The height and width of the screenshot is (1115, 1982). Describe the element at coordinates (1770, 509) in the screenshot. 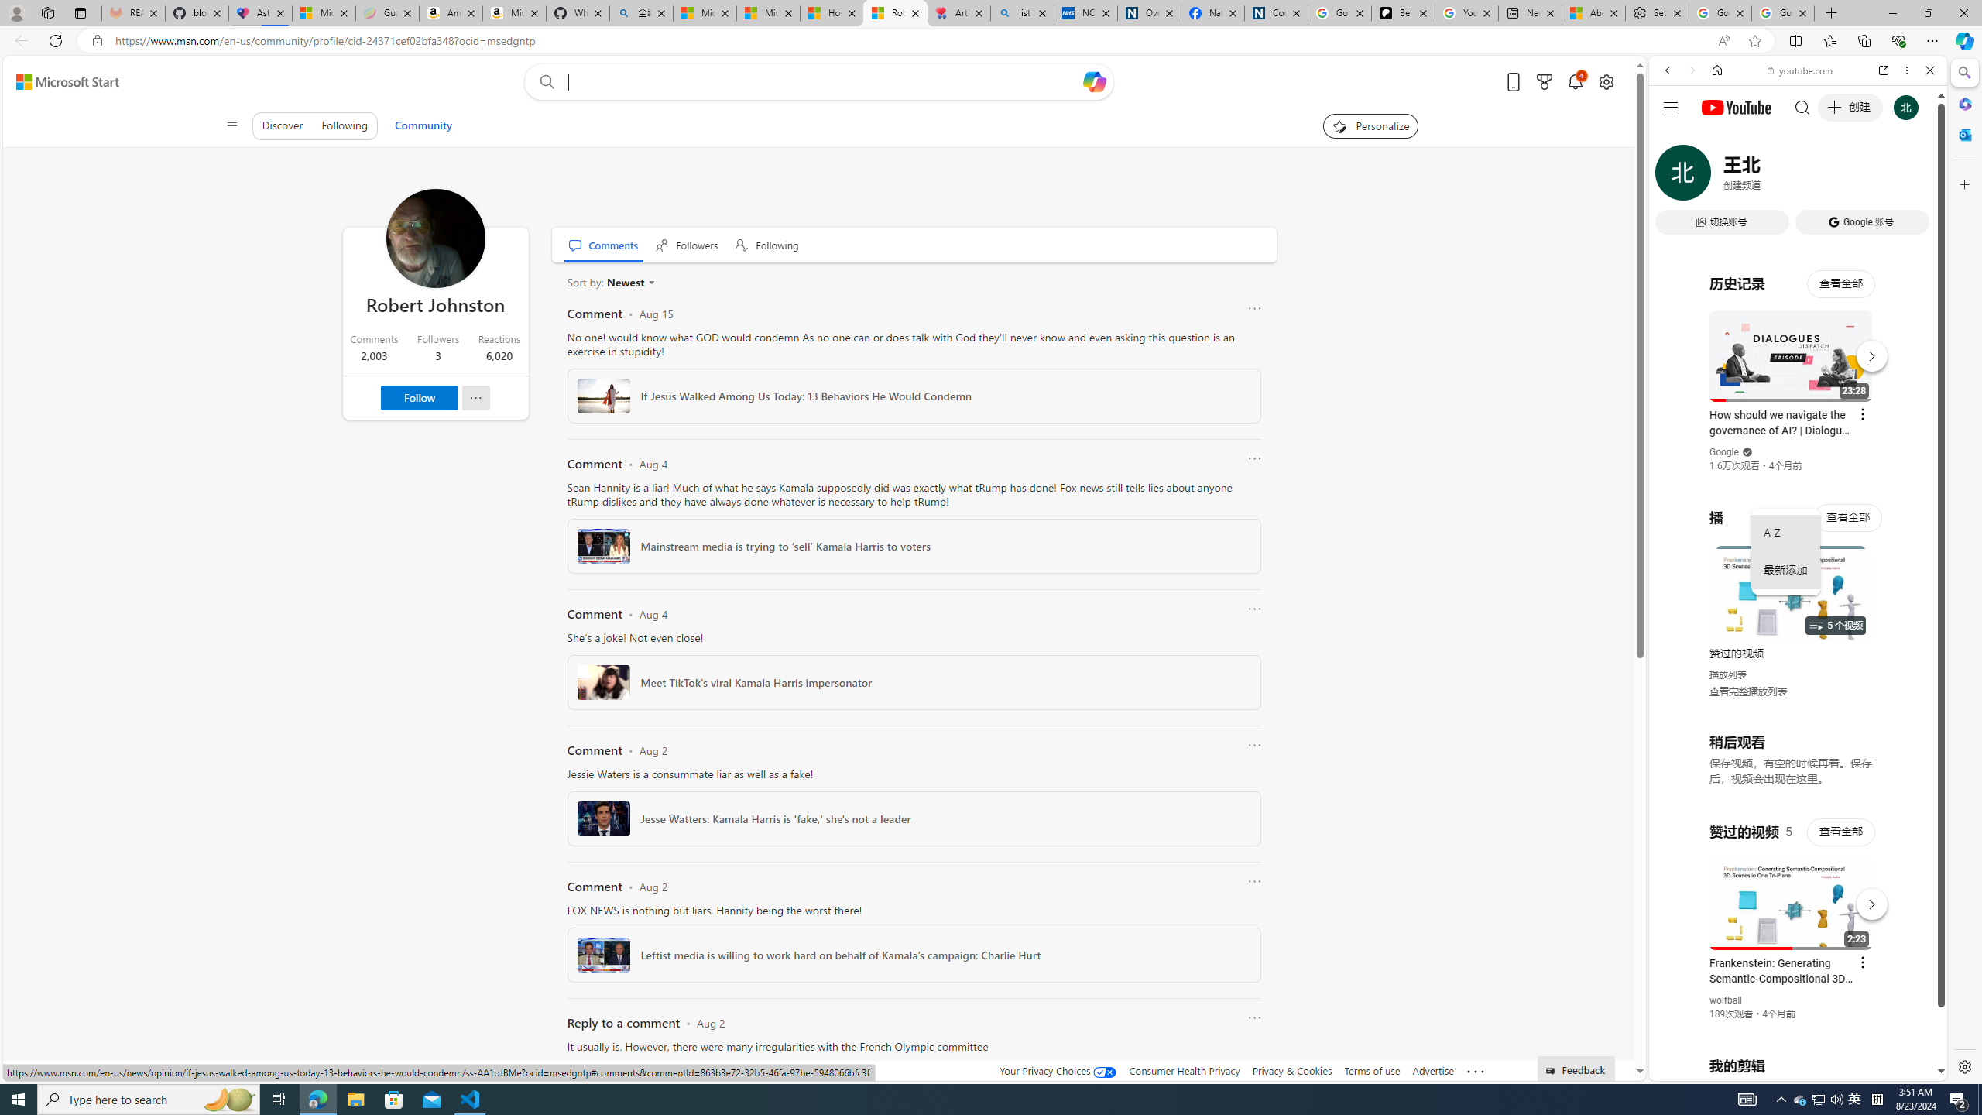

I see `Search videos from youtube.com` at that location.